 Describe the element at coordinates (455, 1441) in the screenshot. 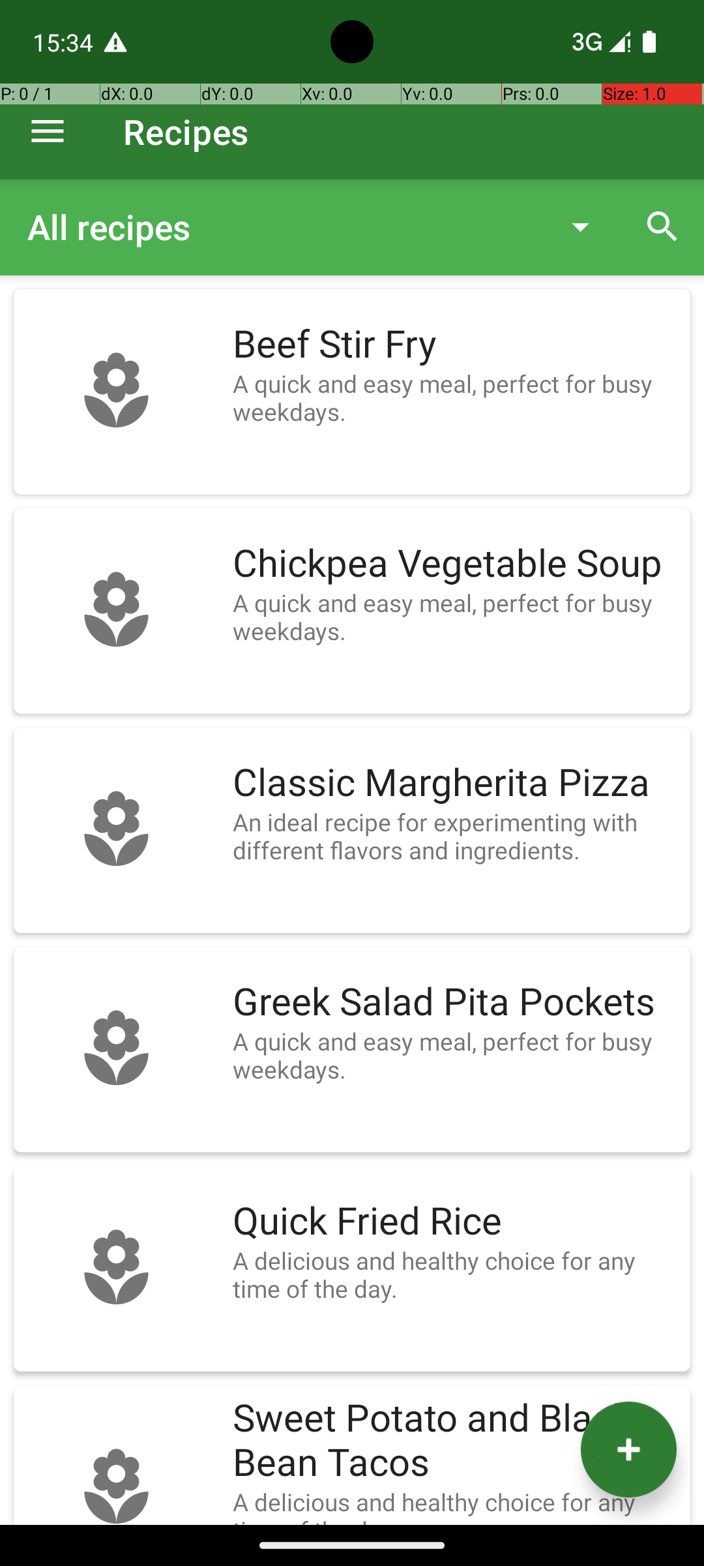

I see `Sweet Potato and Black Bean Tacos` at that location.